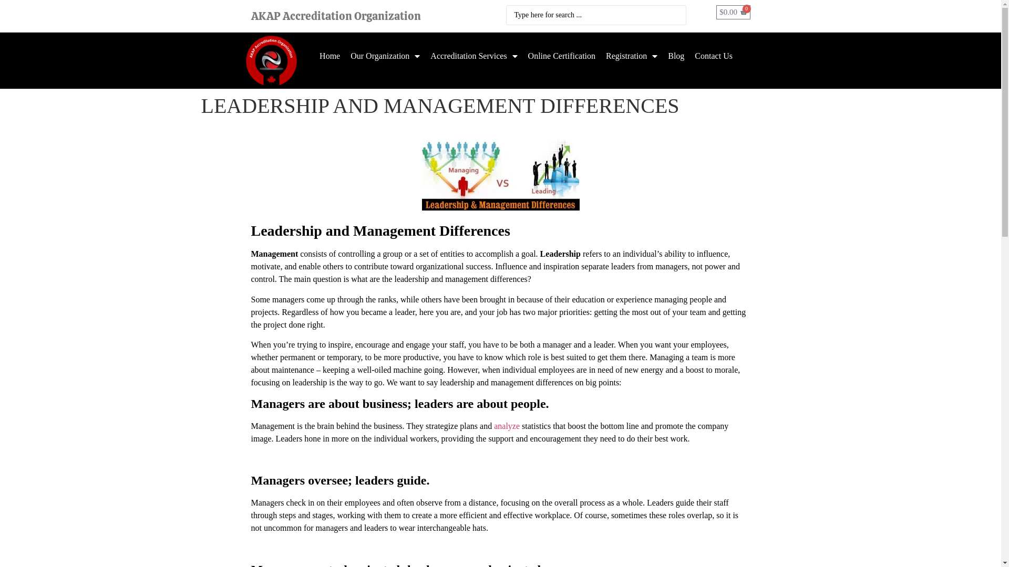  I want to click on Registration, so click(632, 56).